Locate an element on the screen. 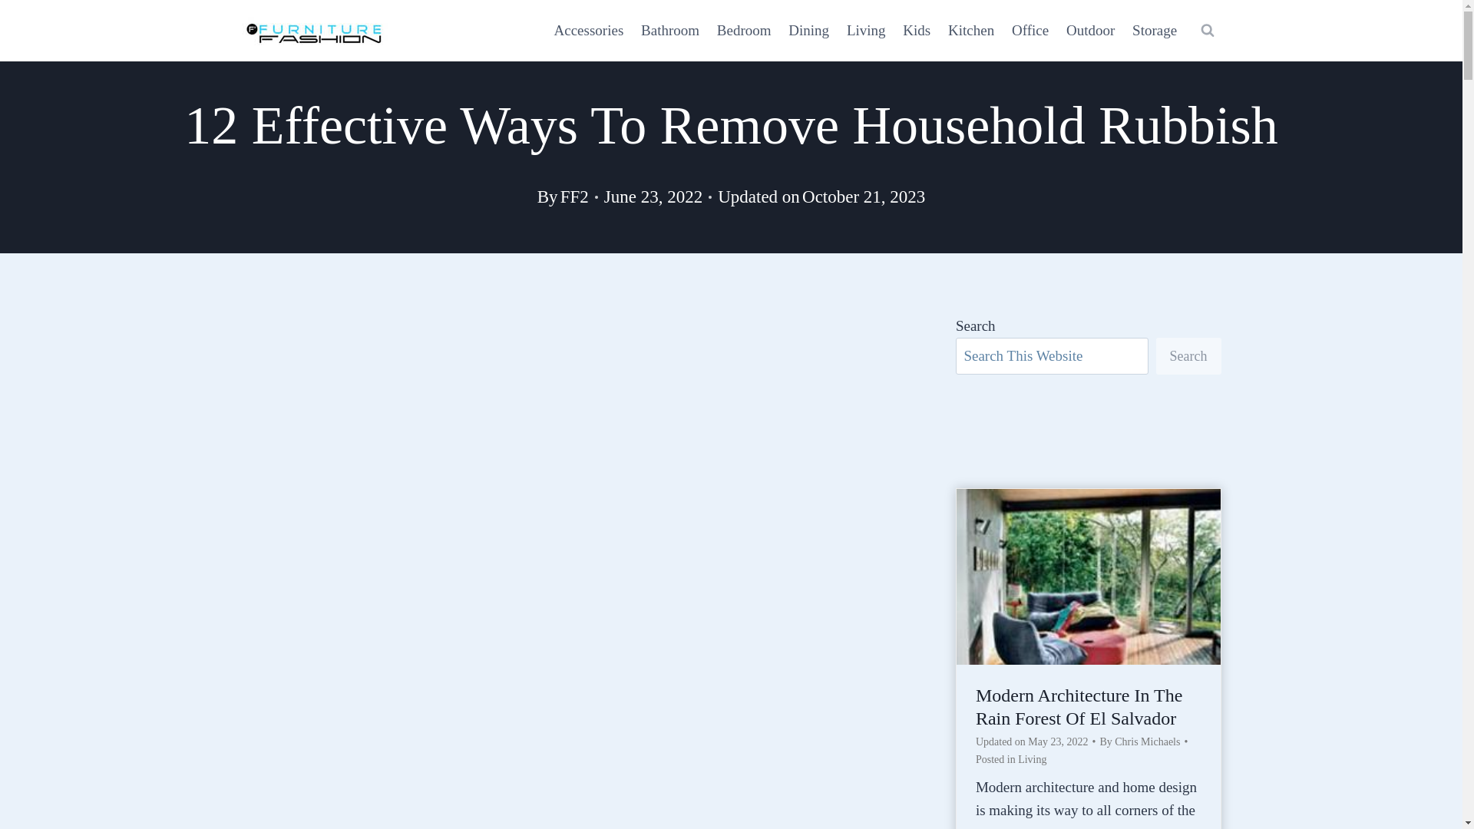 The image size is (1474, 829). Living is located at coordinates (866, 29).